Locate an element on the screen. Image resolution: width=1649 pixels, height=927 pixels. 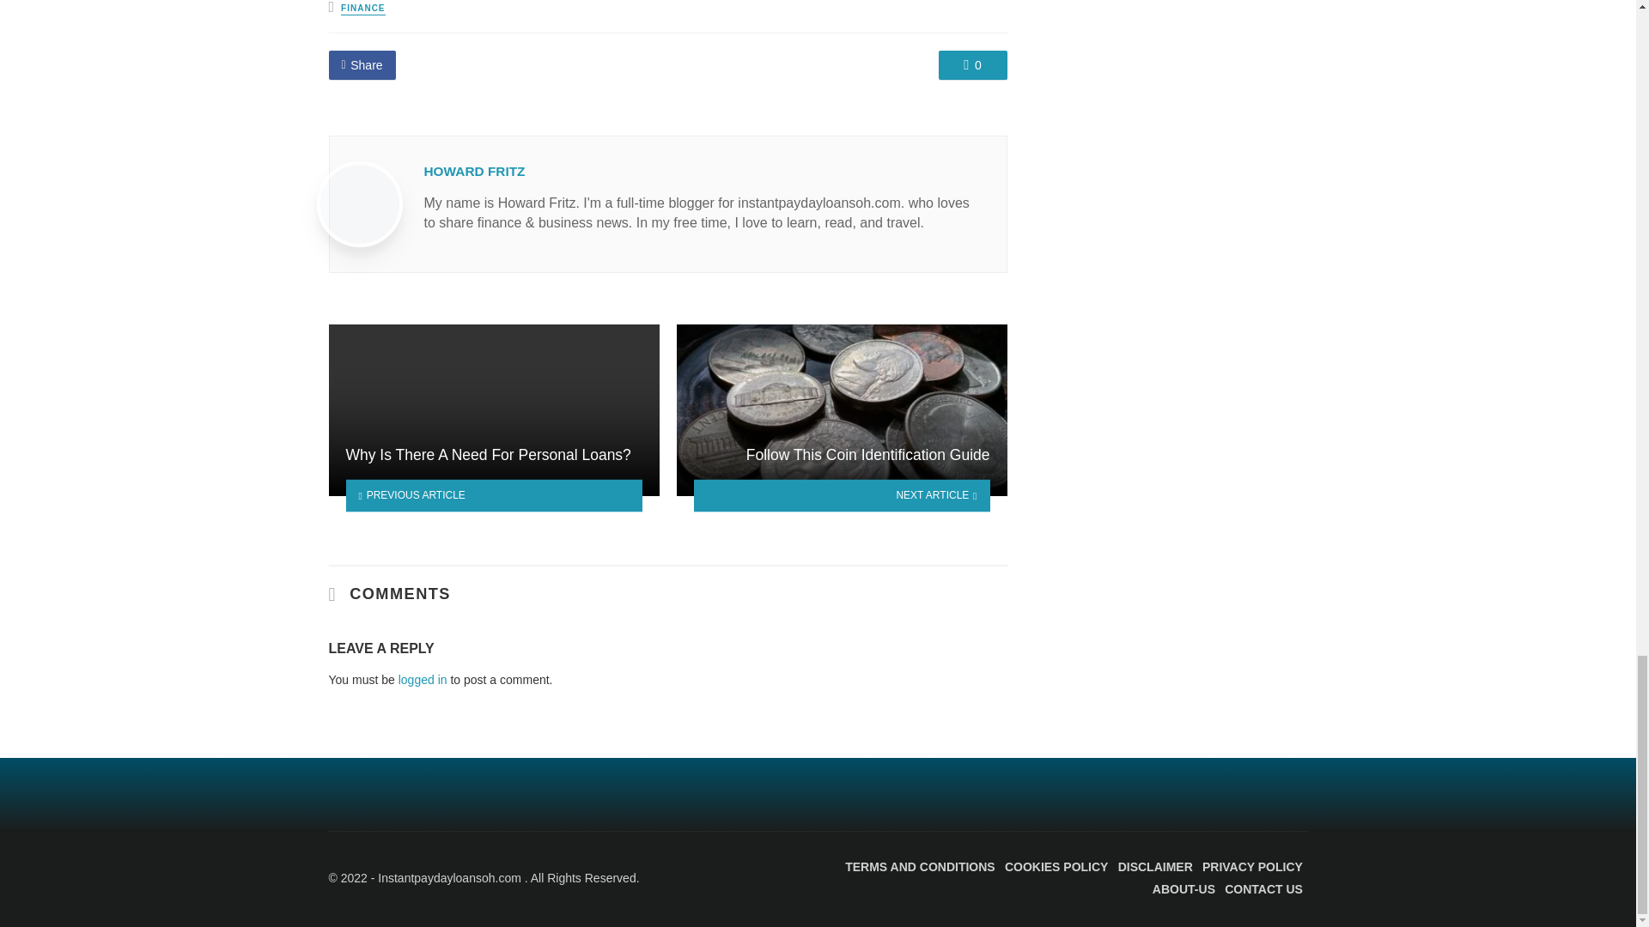
0 Comments is located at coordinates (972, 65).